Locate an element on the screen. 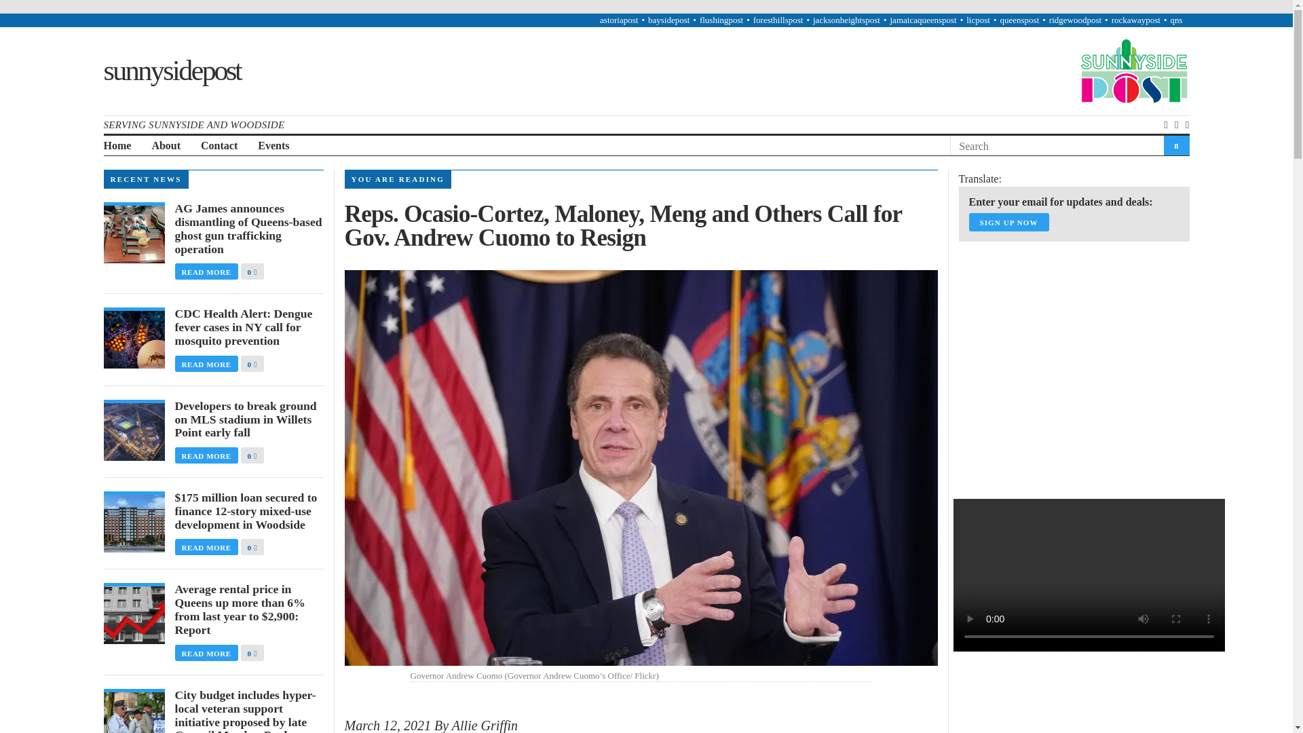 The width and height of the screenshot is (1303, 733). rockawaypost is located at coordinates (1136, 19).